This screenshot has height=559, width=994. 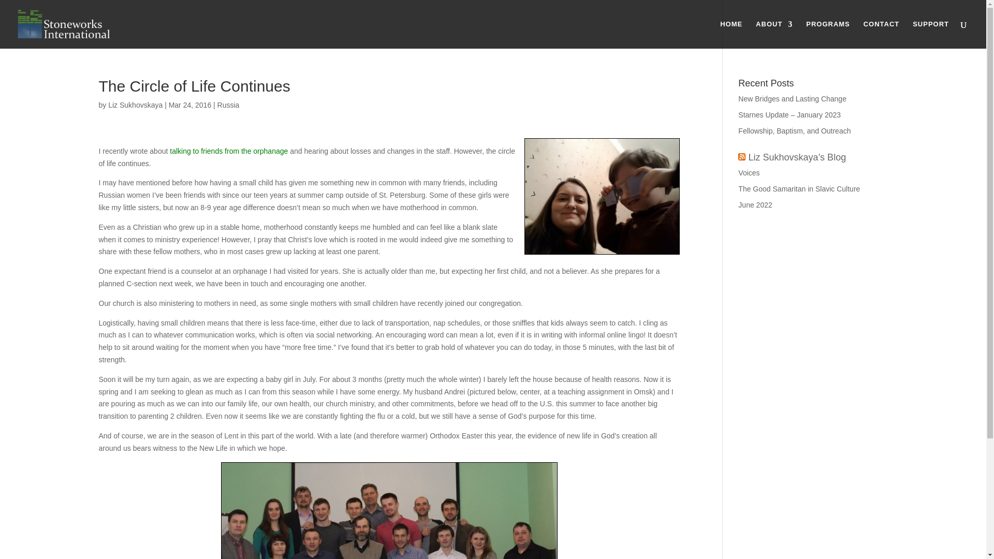 I want to click on ABOUT, so click(x=773, y=34).